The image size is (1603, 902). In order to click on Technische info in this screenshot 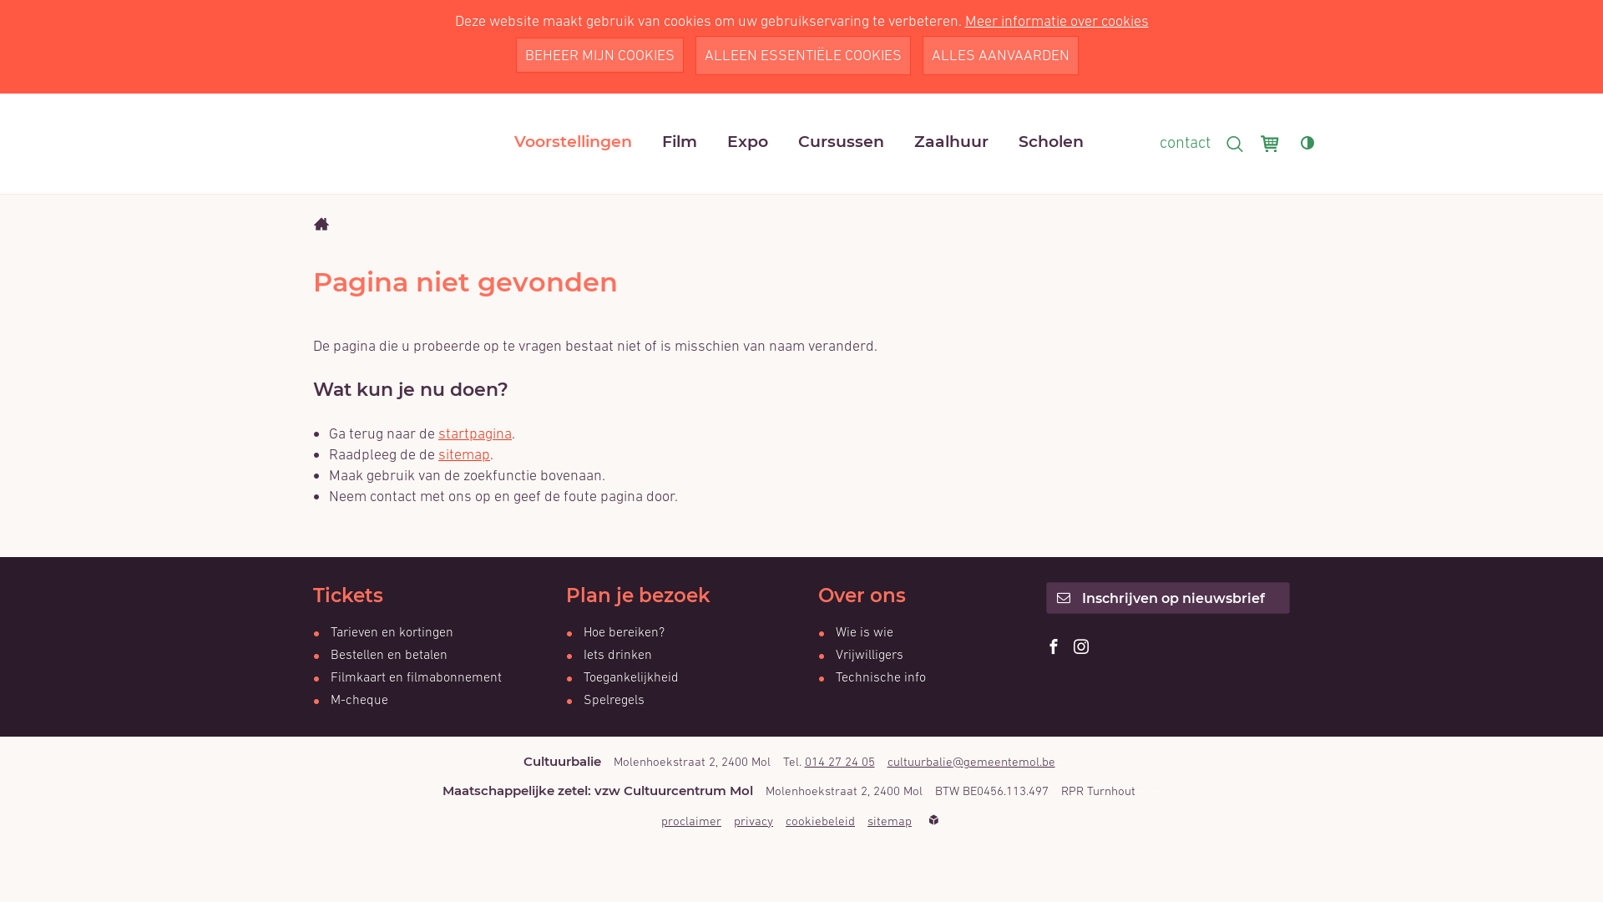, I will do `click(872, 676)`.